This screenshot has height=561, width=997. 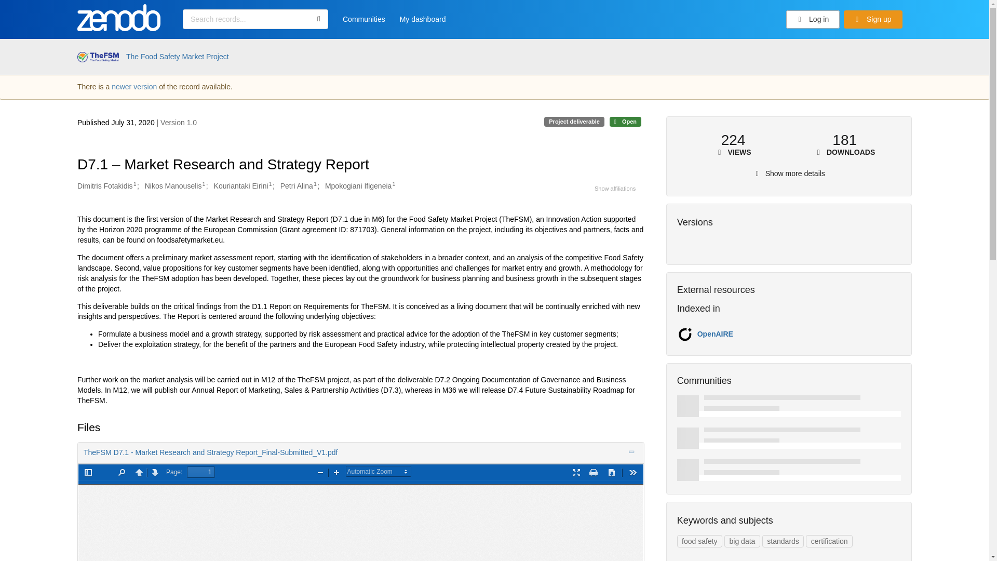 I want to click on Communities, so click(x=363, y=22).